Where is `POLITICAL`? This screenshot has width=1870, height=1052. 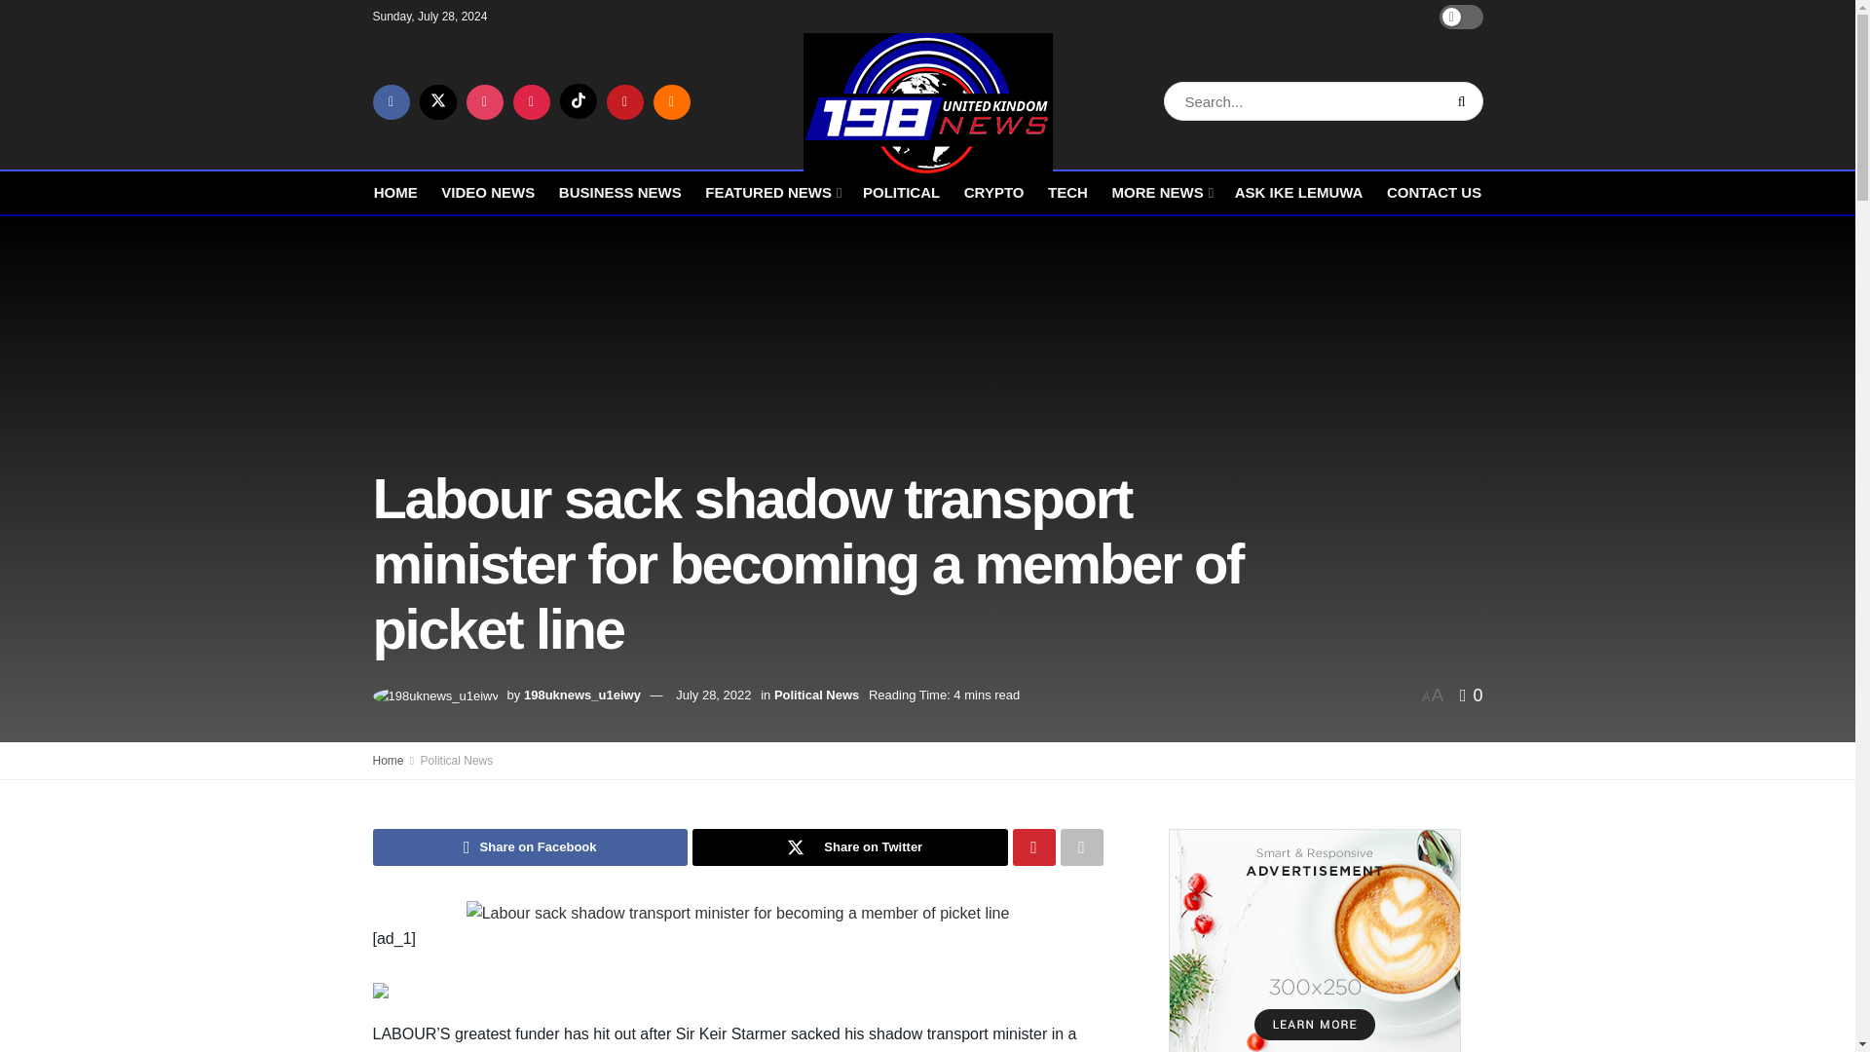
POLITICAL is located at coordinates (901, 191).